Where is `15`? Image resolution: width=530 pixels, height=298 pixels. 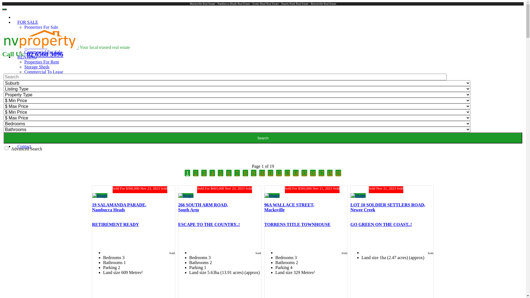 15 is located at coordinates (304, 173).